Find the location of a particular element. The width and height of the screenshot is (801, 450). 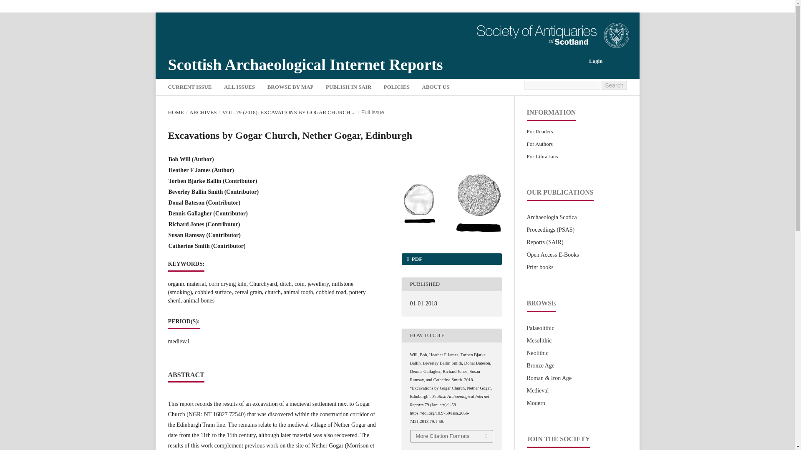

 Proceedings of the Society of Antiquaries of Scotland  is located at coordinates (550, 230).